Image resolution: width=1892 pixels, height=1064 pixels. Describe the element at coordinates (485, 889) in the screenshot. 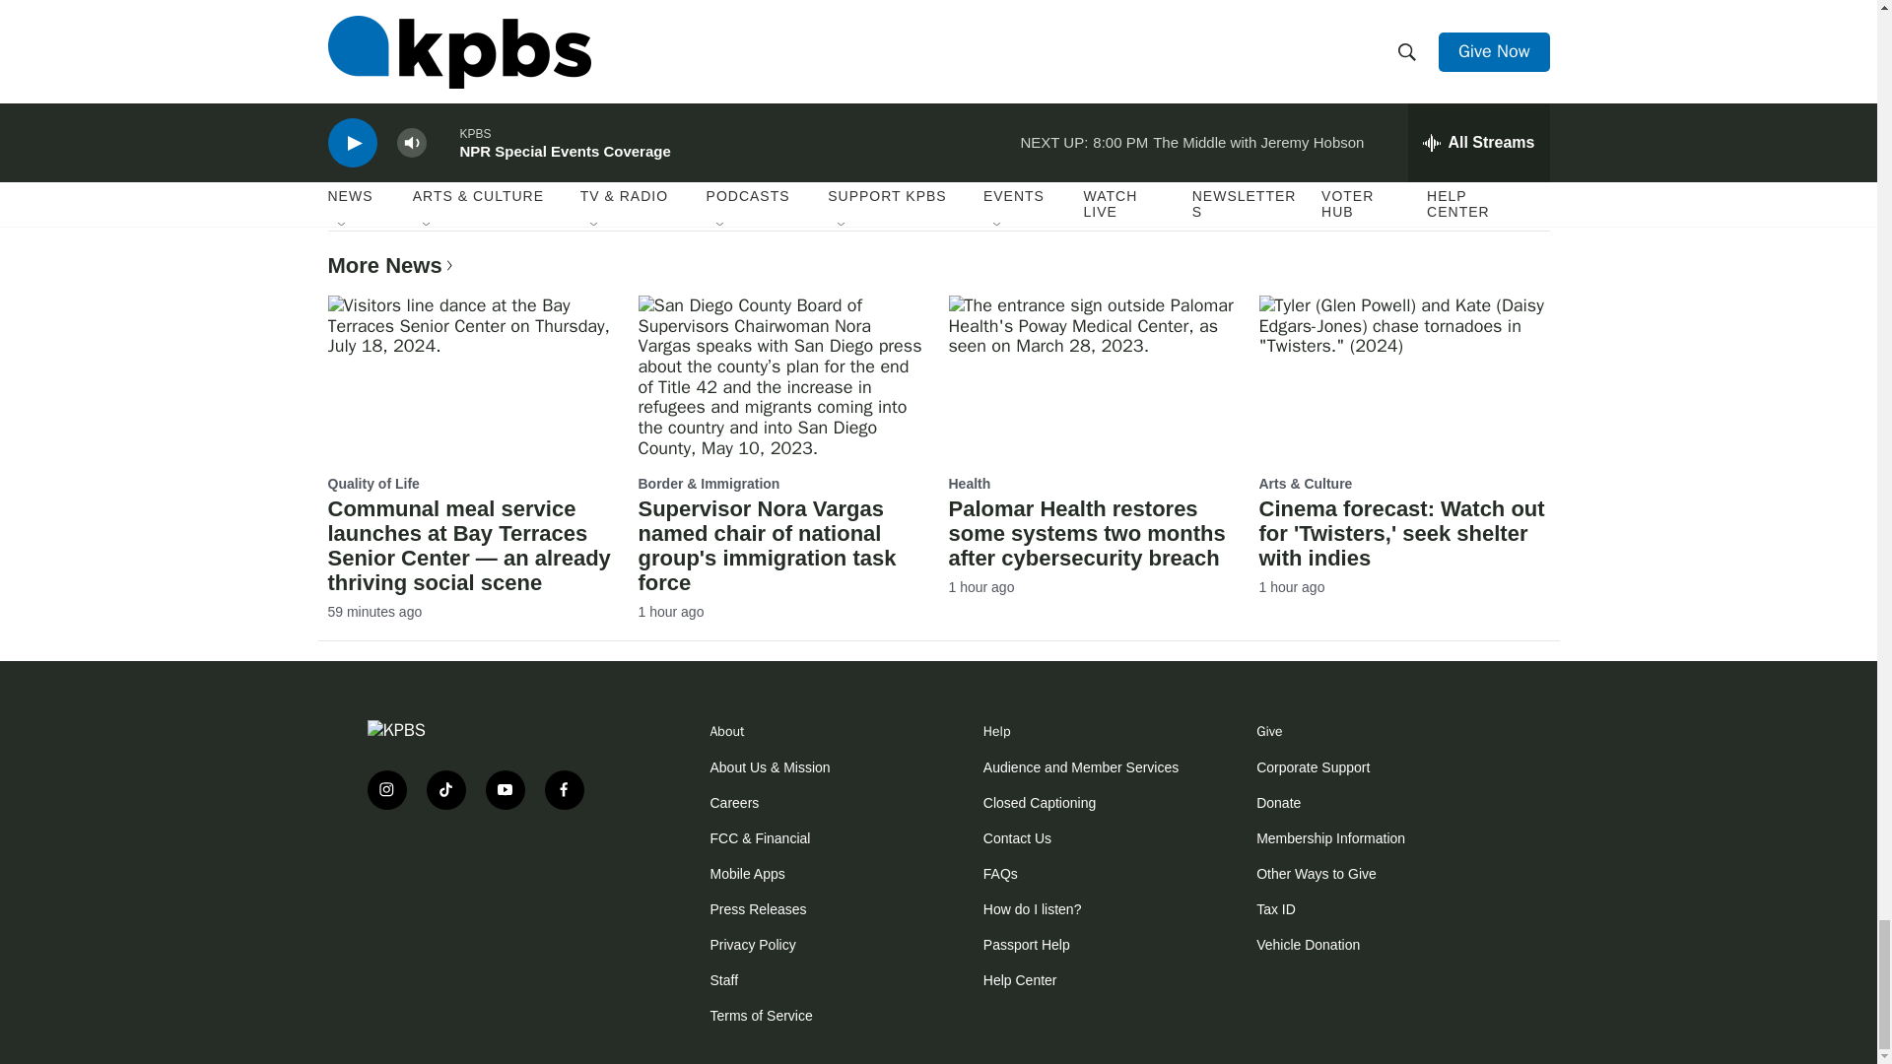

I see `3rd party ad content` at that location.